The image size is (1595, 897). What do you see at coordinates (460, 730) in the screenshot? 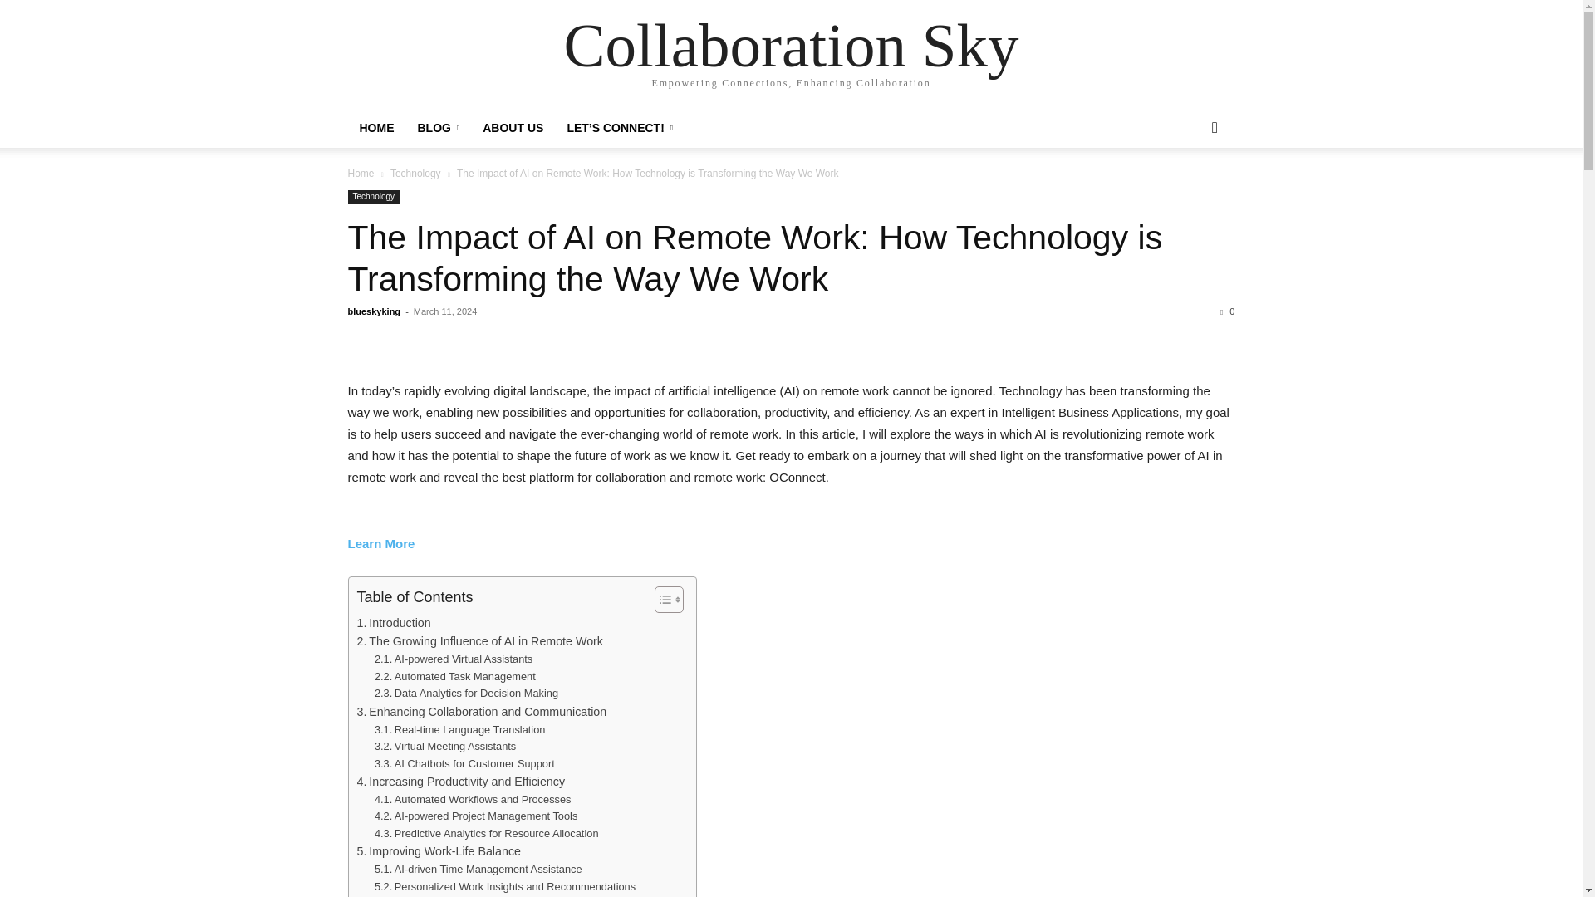
I see `Real-time Language Translation` at bounding box center [460, 730].